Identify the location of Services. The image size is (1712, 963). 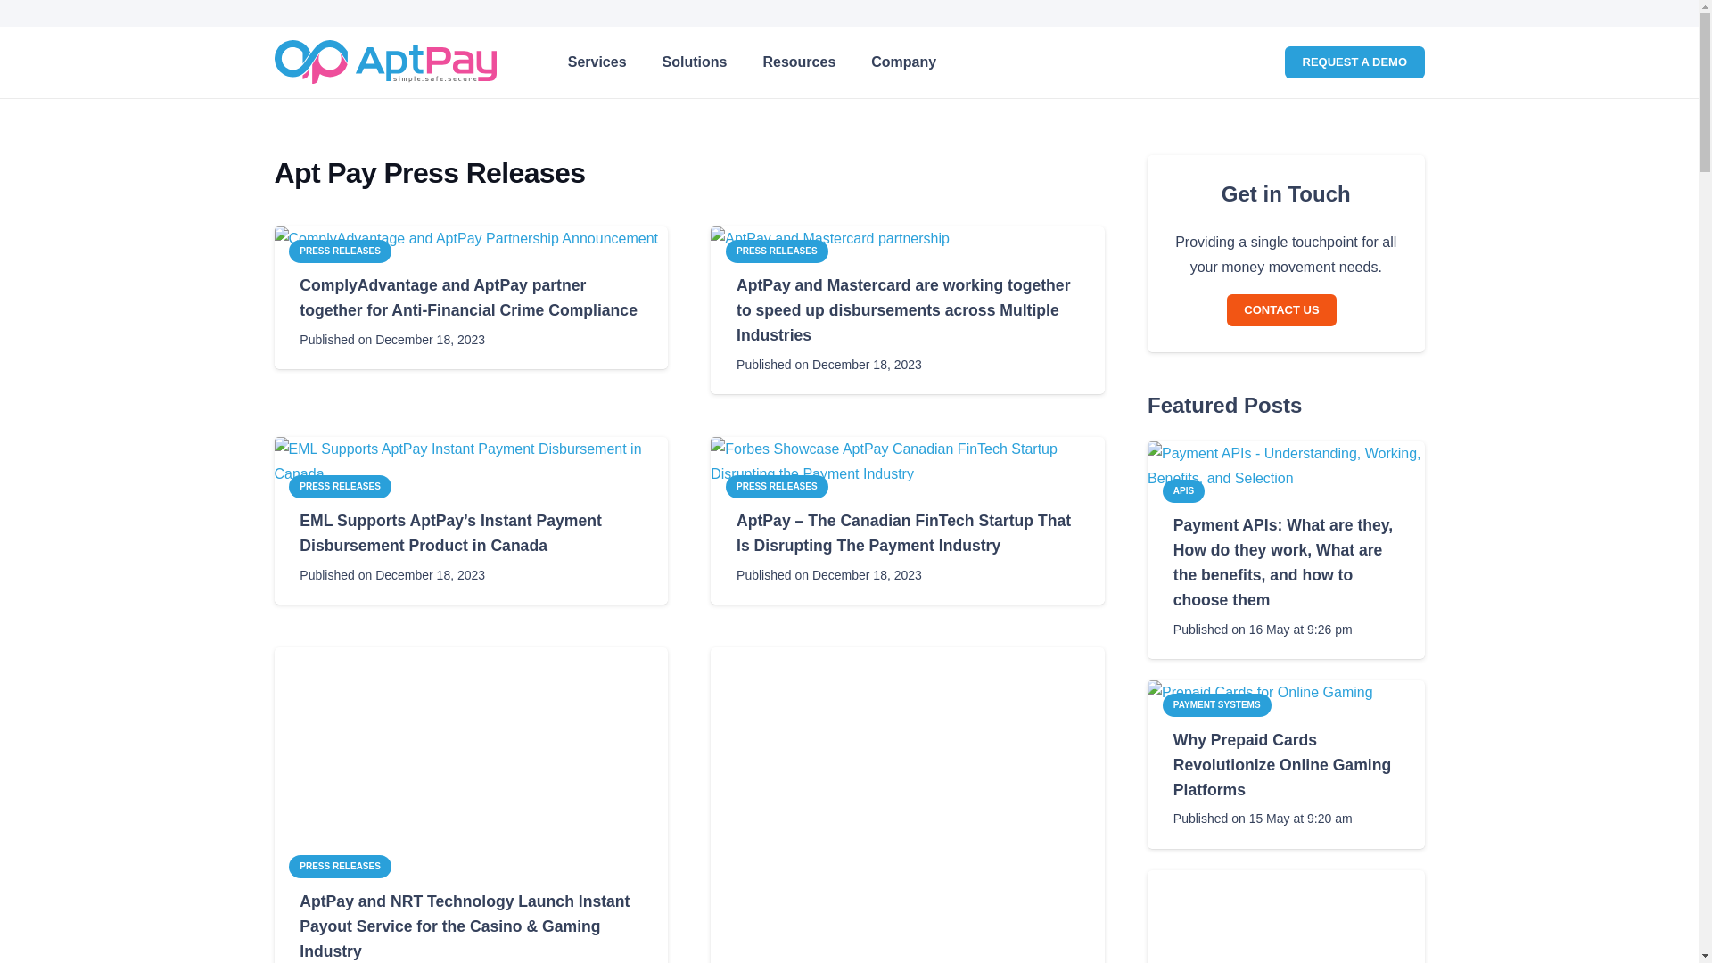
(799, 62).